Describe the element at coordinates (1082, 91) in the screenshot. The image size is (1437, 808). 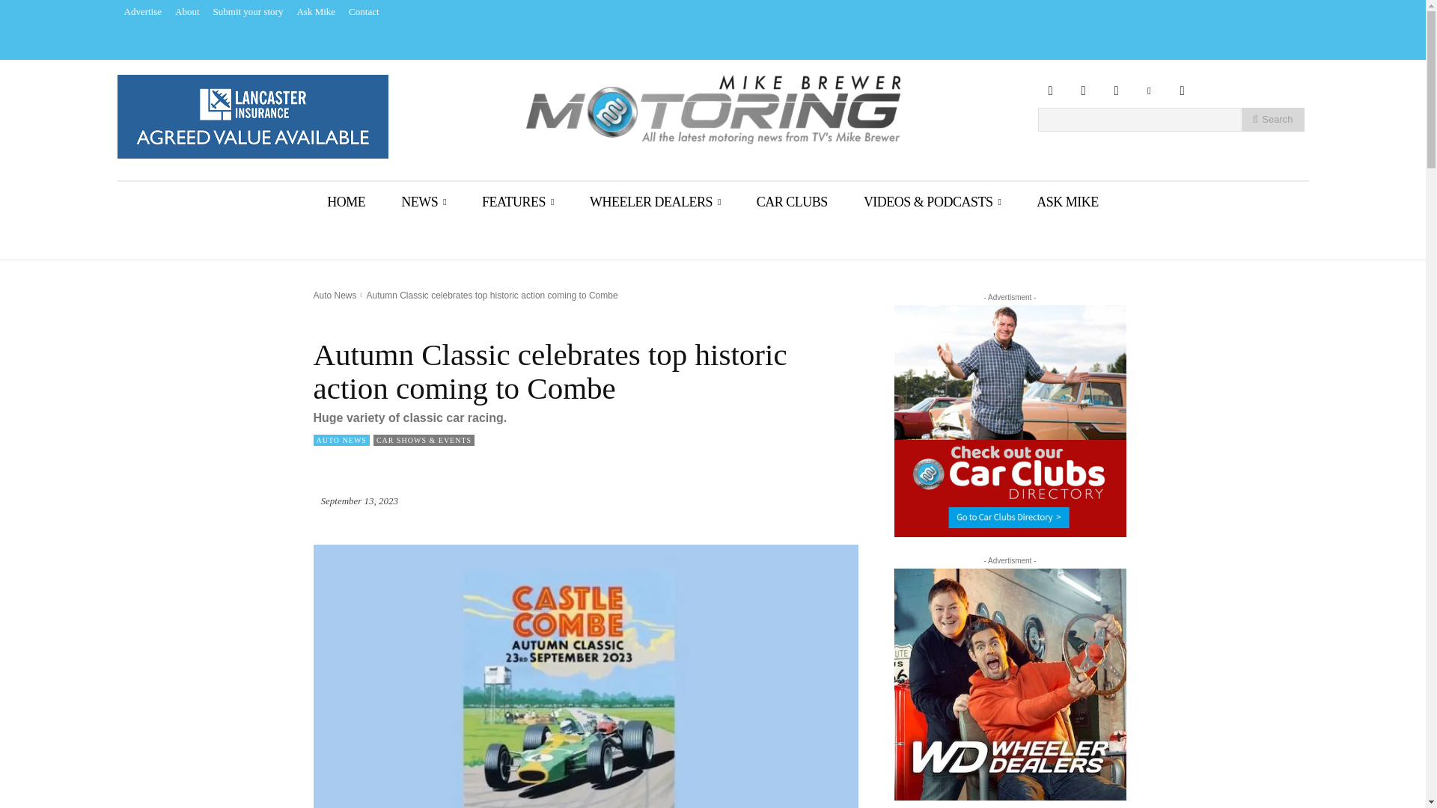
I see `Instagram` at that location.